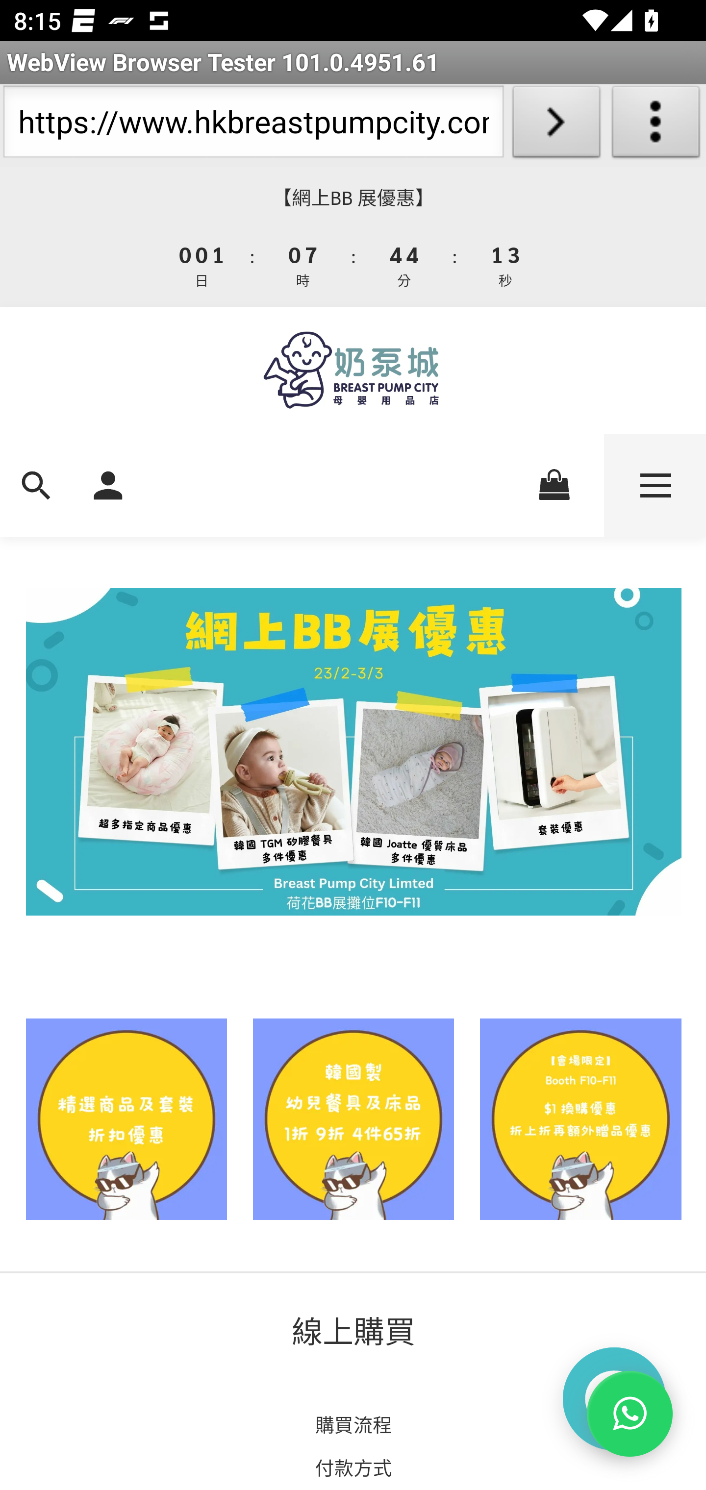 This screenshot has width=706, height=1490. I want to click on 4 3 2 1 0 6 5 4 3 2 1 0 秒, so click(504, 264).